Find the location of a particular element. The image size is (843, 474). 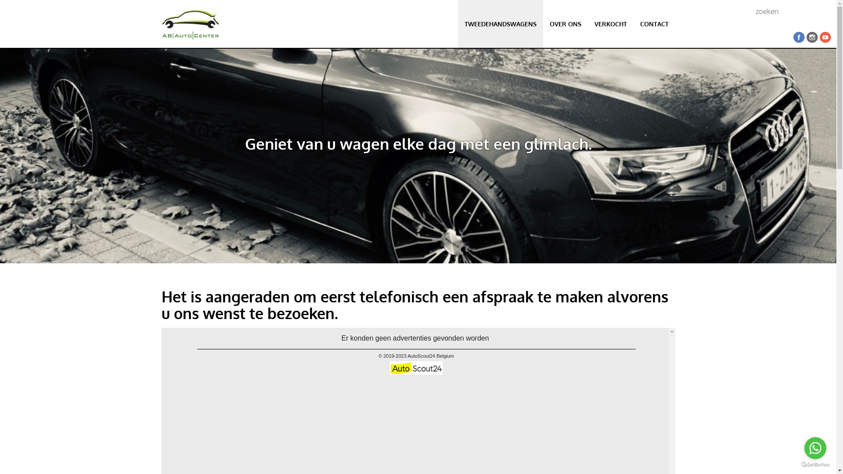

OVER ONS is located at coordinates (565, 24).